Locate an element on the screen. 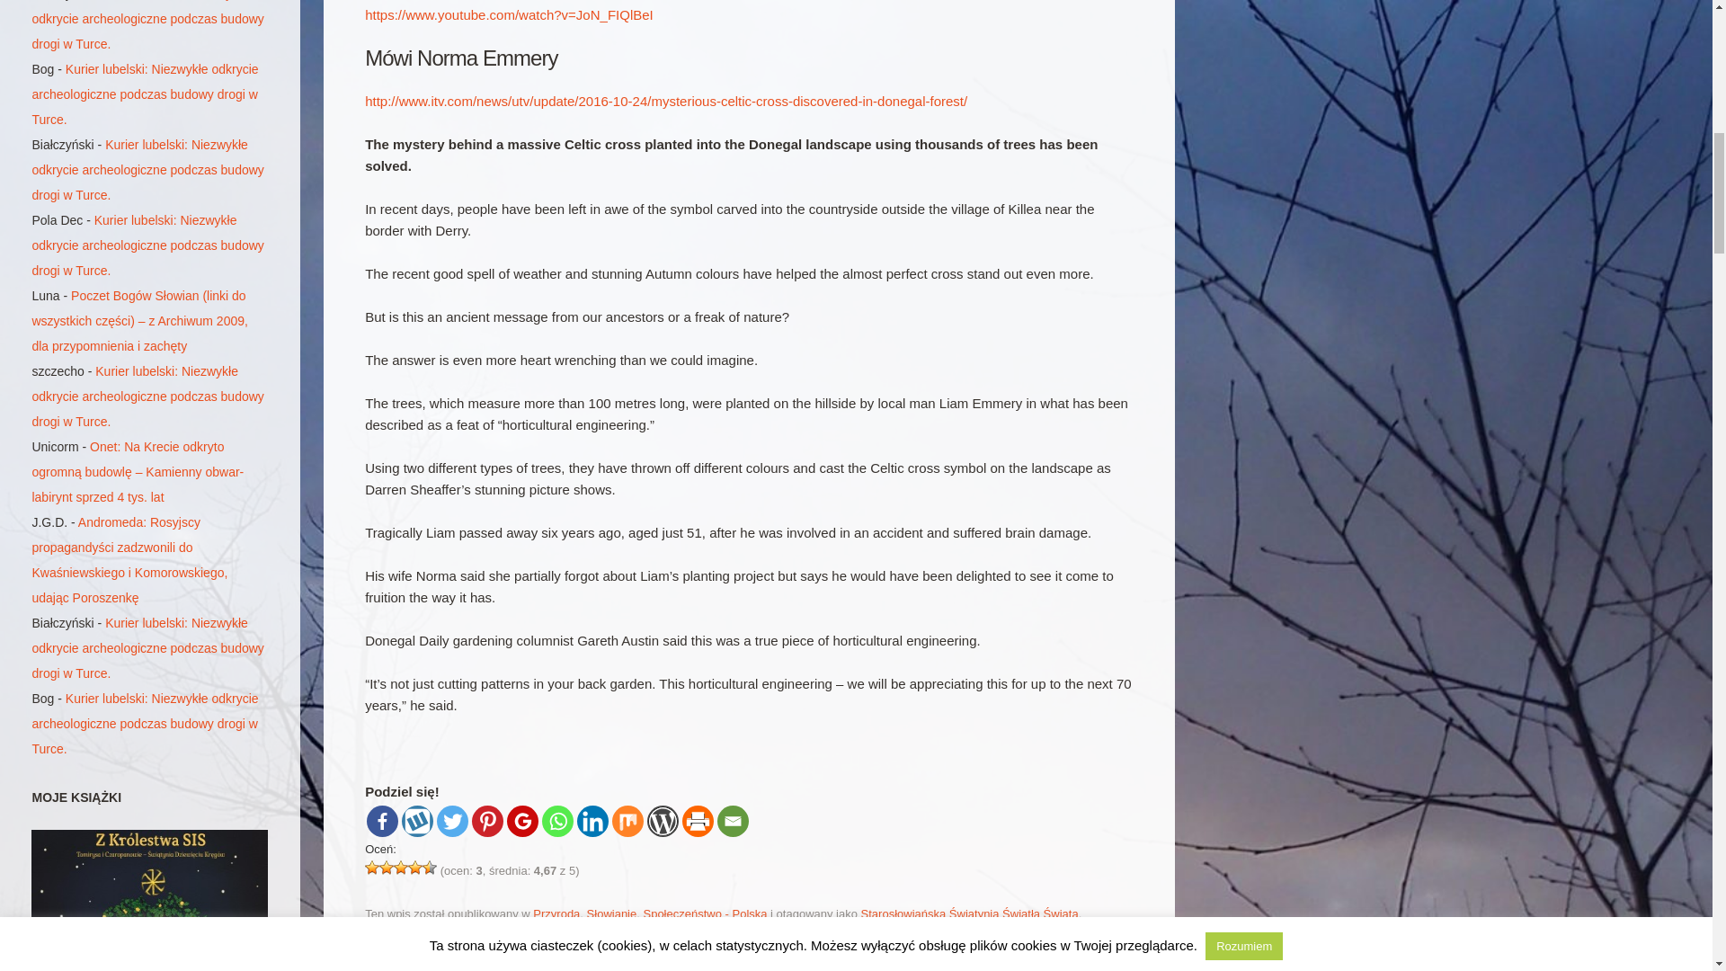 The width and height of the screenshot is (1726, 971). Print is located at coordinates (698, 821).